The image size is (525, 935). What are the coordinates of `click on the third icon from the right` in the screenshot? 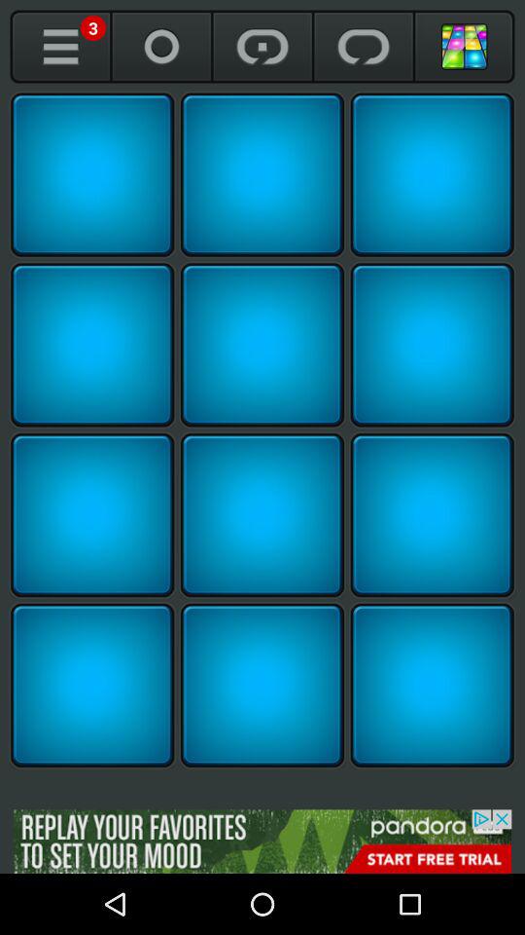 It's located at (262, 47).